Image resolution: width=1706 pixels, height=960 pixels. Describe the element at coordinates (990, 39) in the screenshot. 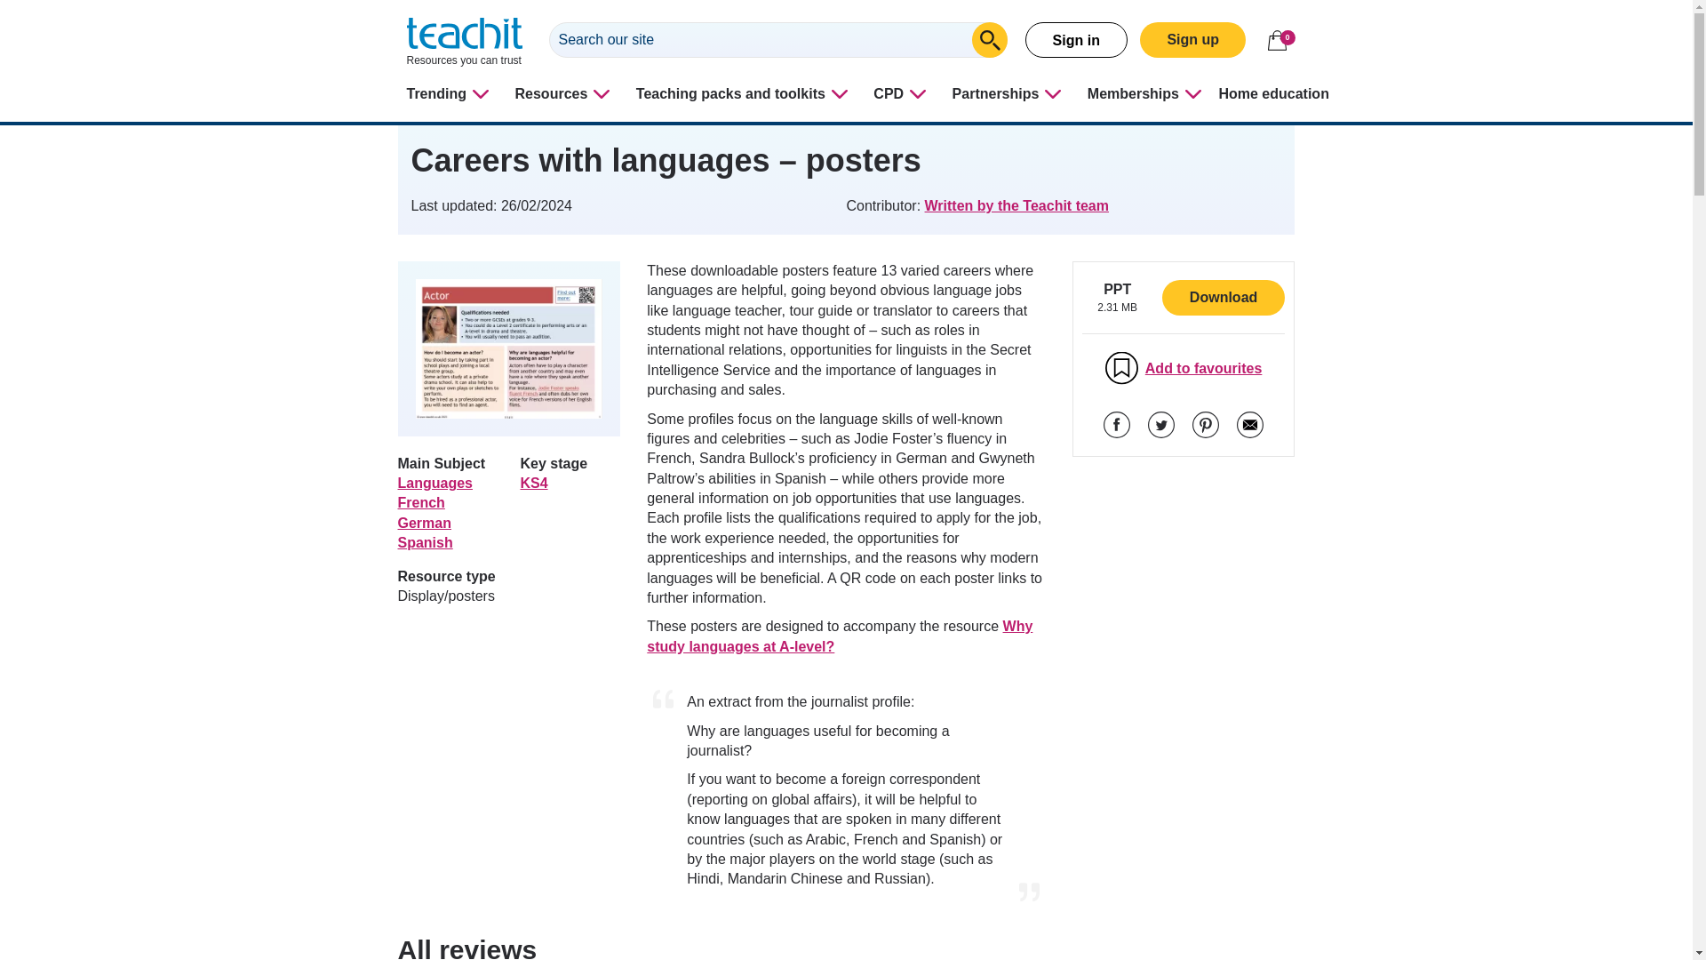

I see `Submit` at that location.